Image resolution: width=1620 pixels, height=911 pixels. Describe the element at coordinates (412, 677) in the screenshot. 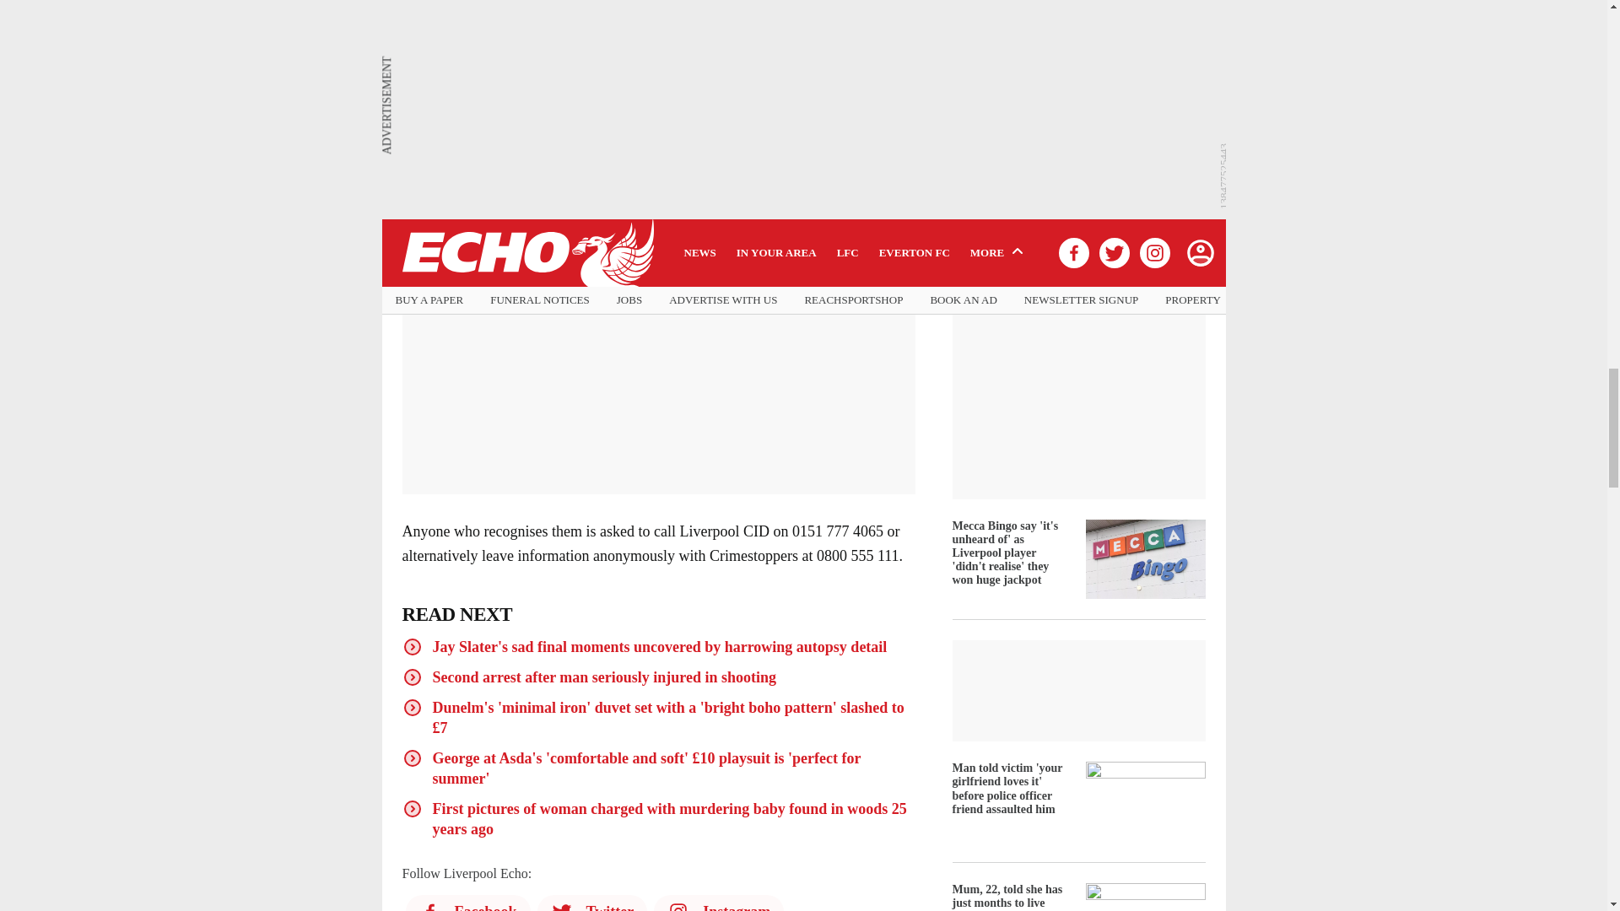

I see `Read Next Article Icon` at that location.